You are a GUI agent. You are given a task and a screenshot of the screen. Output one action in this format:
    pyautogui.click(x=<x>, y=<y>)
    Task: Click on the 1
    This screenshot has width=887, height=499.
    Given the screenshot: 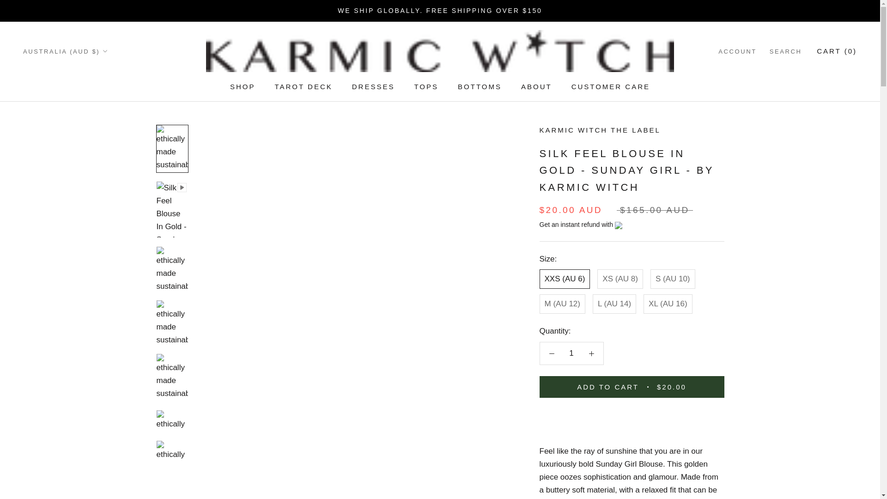 What is the action you would take?
    pyautogui.click(x=571, y=353)
    